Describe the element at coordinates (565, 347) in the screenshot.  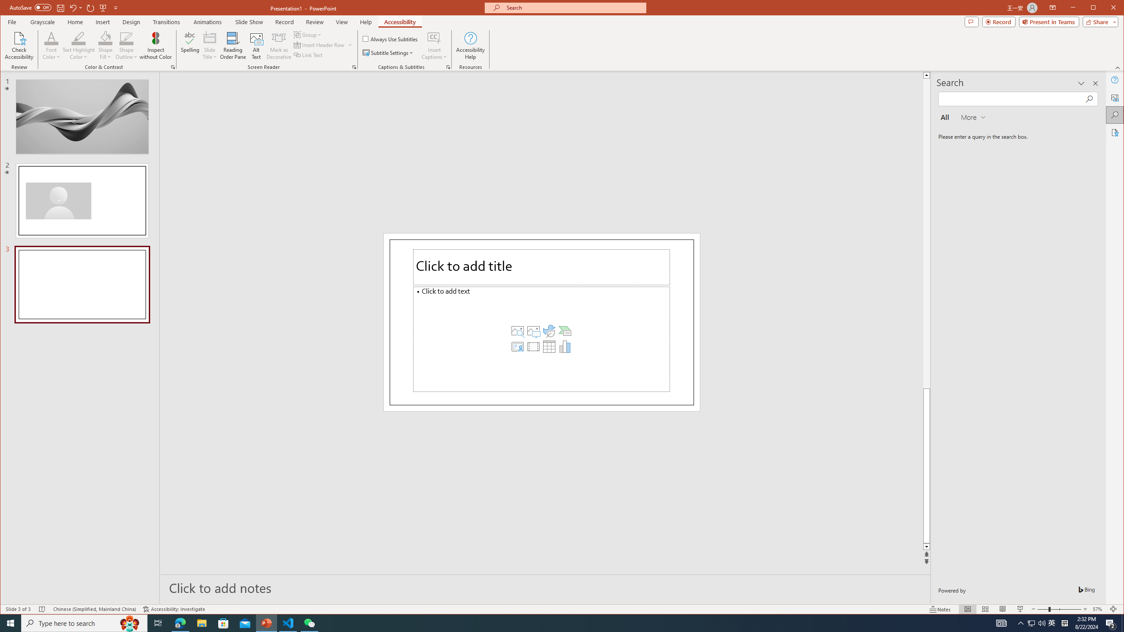
I see `Insert Chart` at that location.